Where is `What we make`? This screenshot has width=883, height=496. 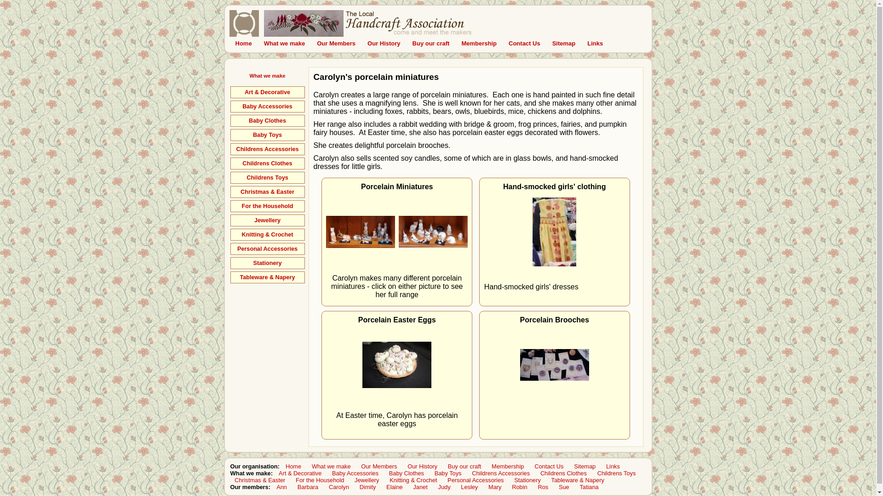
What we make is located at coordinates (331, 467).